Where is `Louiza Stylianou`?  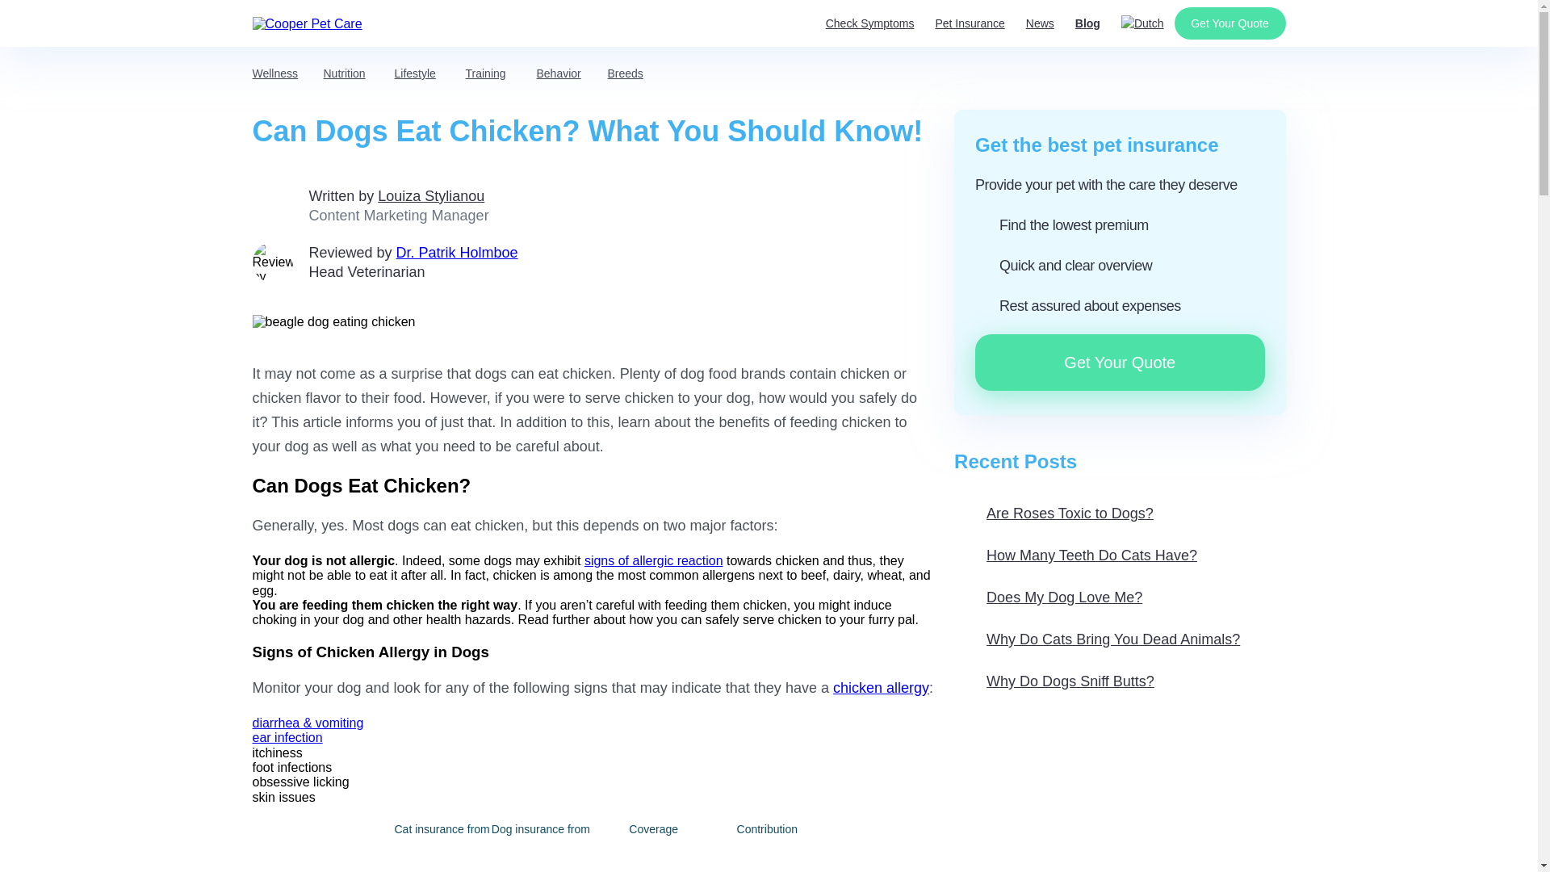
Louiza Stylianou is located at coordinates (431, 195).